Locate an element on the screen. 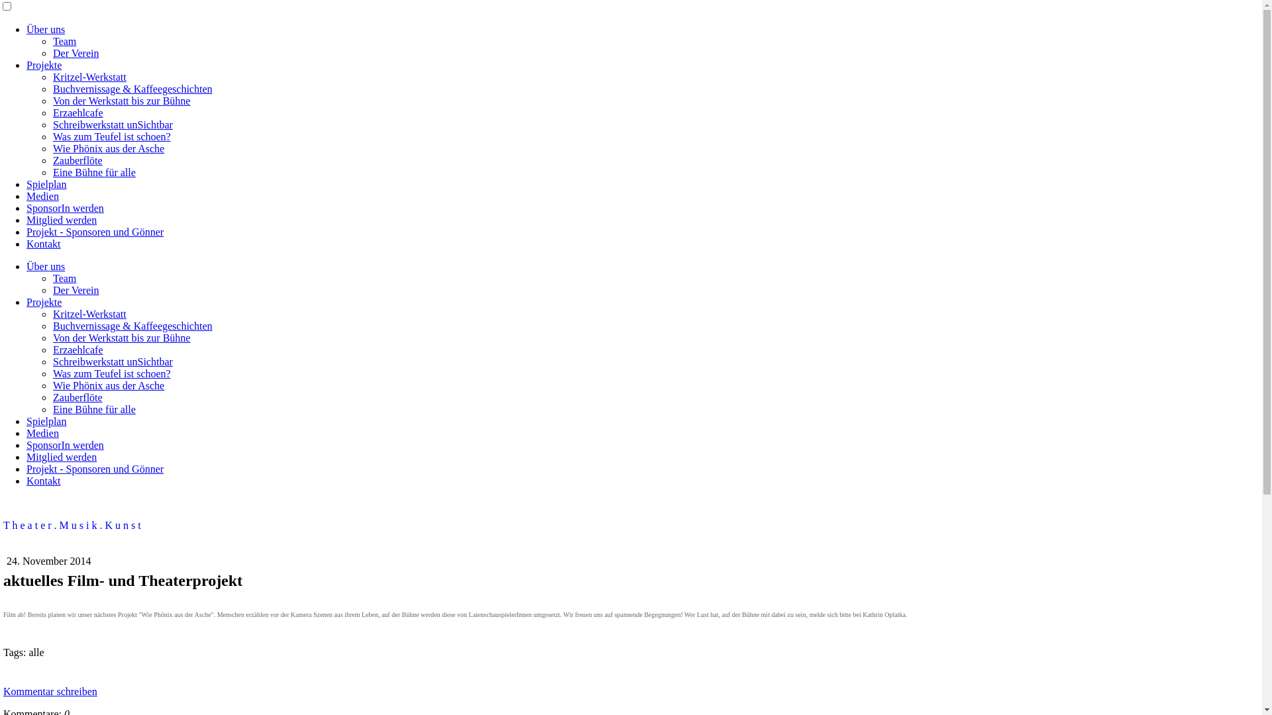 This screenshot has width=1272, height=715. Buchvernissage & Kaffeegeschichten is located at coordinates (132, 89).